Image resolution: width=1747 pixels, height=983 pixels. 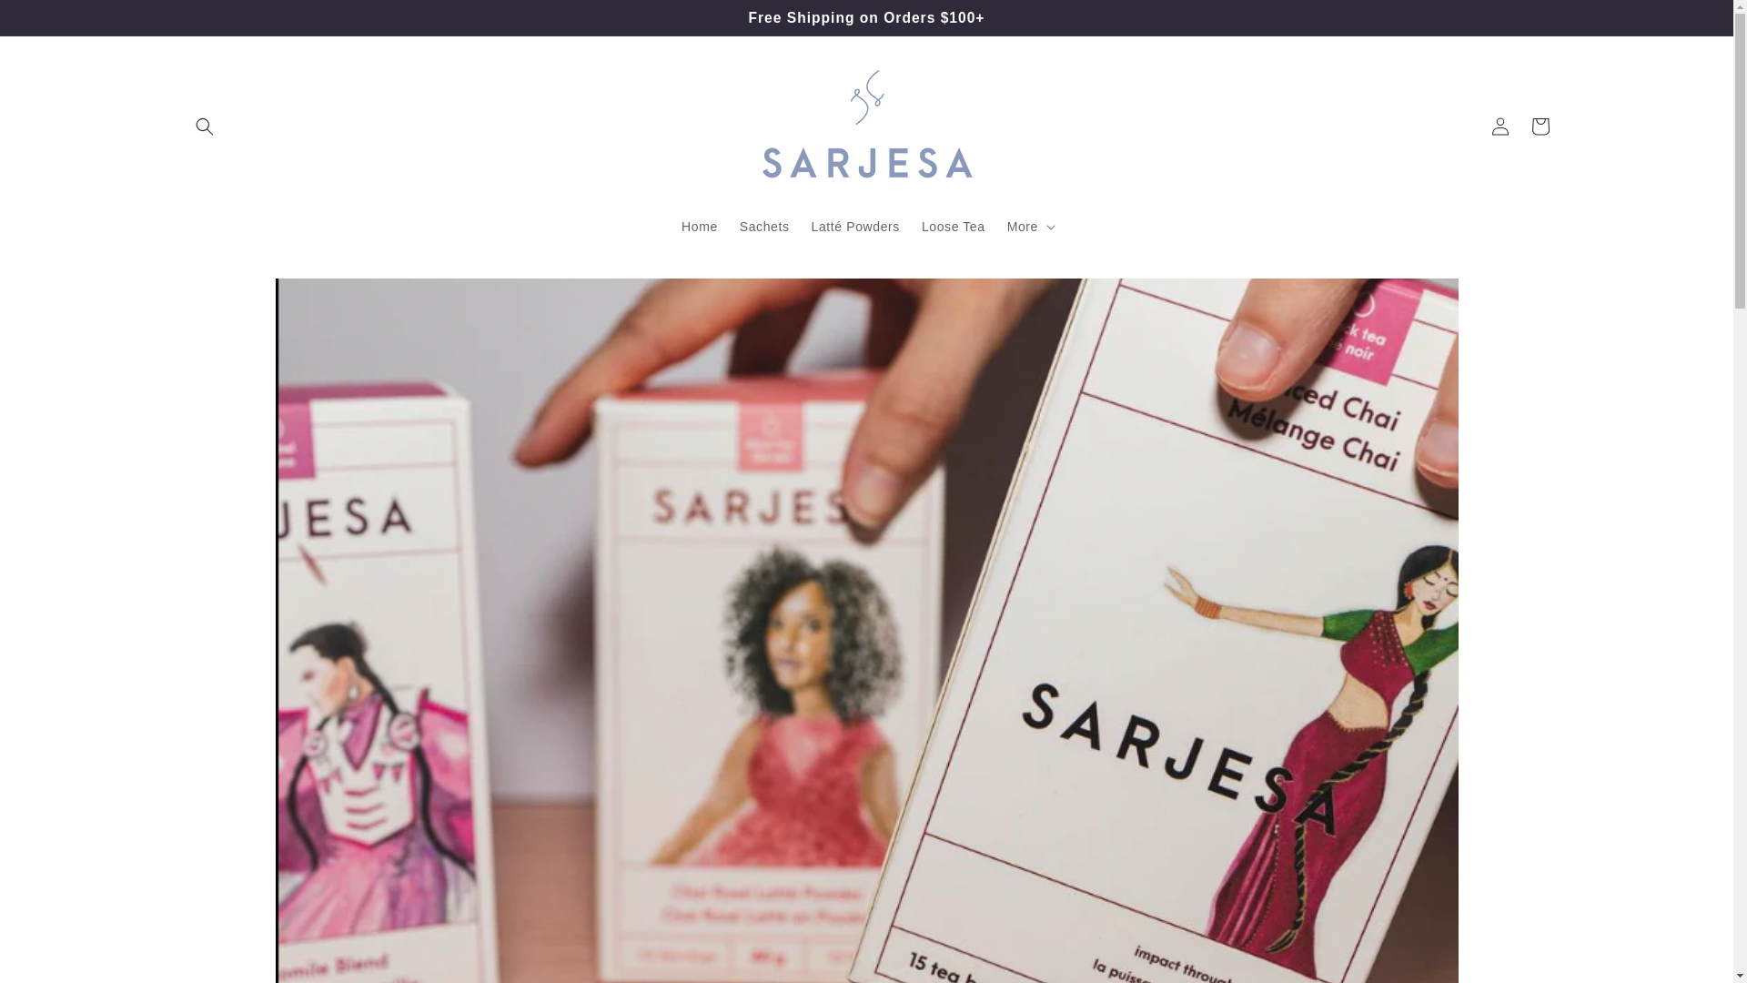 I want to click on Loose Tea, so click(x=953, y=226).